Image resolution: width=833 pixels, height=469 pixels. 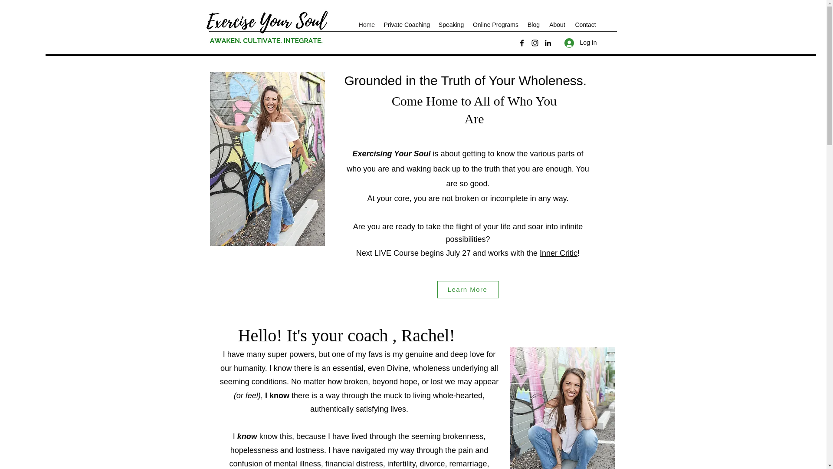 I want to click on Inner Critic, so click(x=558, y=253).